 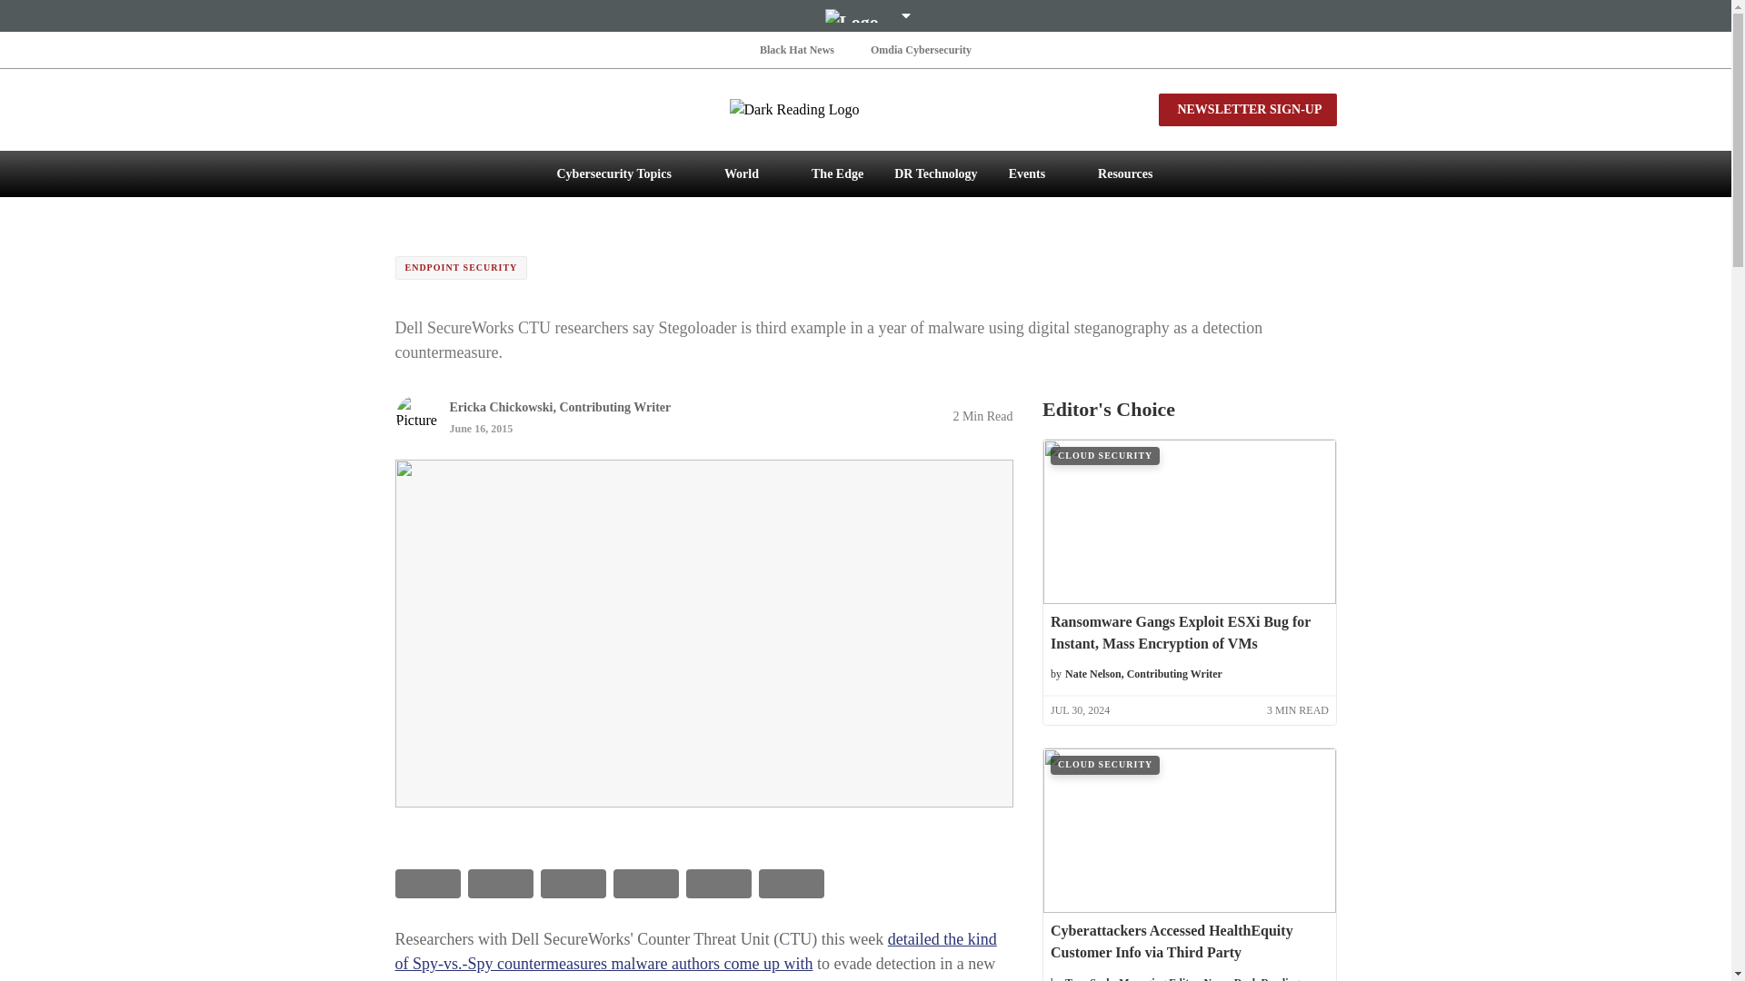 I want to click on Dark Reading Logo, so click(x=865, y=109).